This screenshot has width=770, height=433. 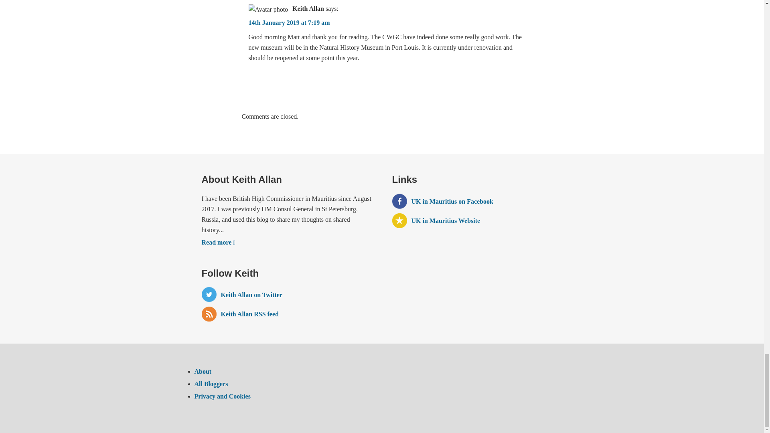 What do you see at coordinates (211, 384) in the screenshot?
I see `All Bloggers` at bounding box center [211, 384].